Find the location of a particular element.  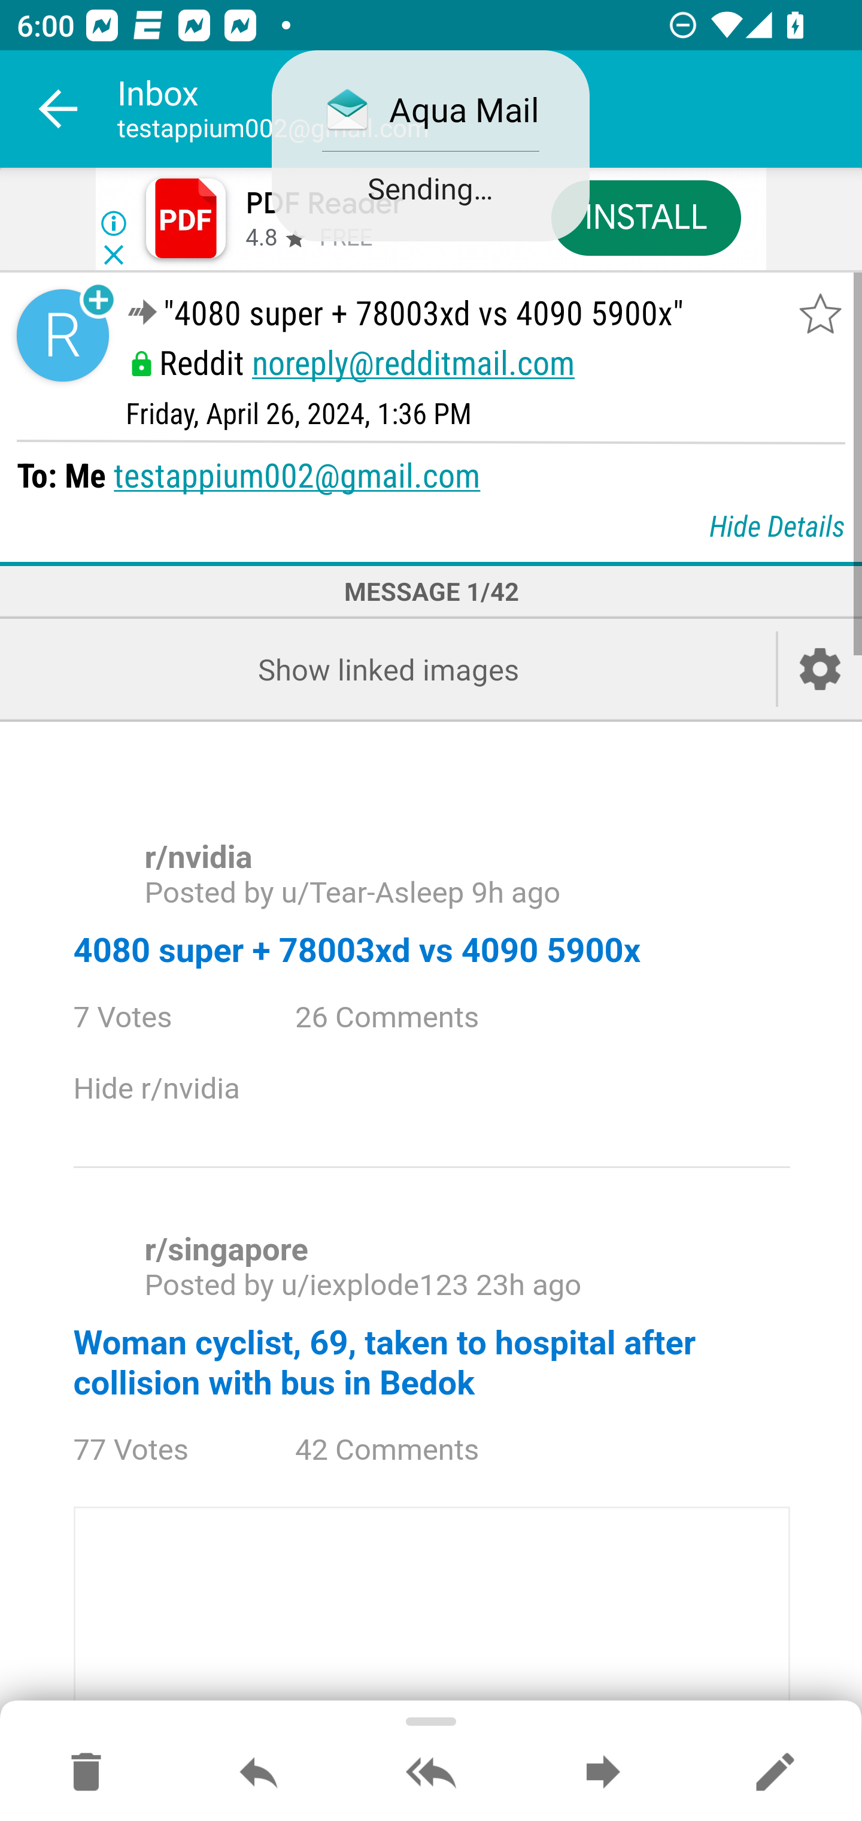

4080 super + 78003xd vs 4090 5900x is located at coordinates (356, 950).